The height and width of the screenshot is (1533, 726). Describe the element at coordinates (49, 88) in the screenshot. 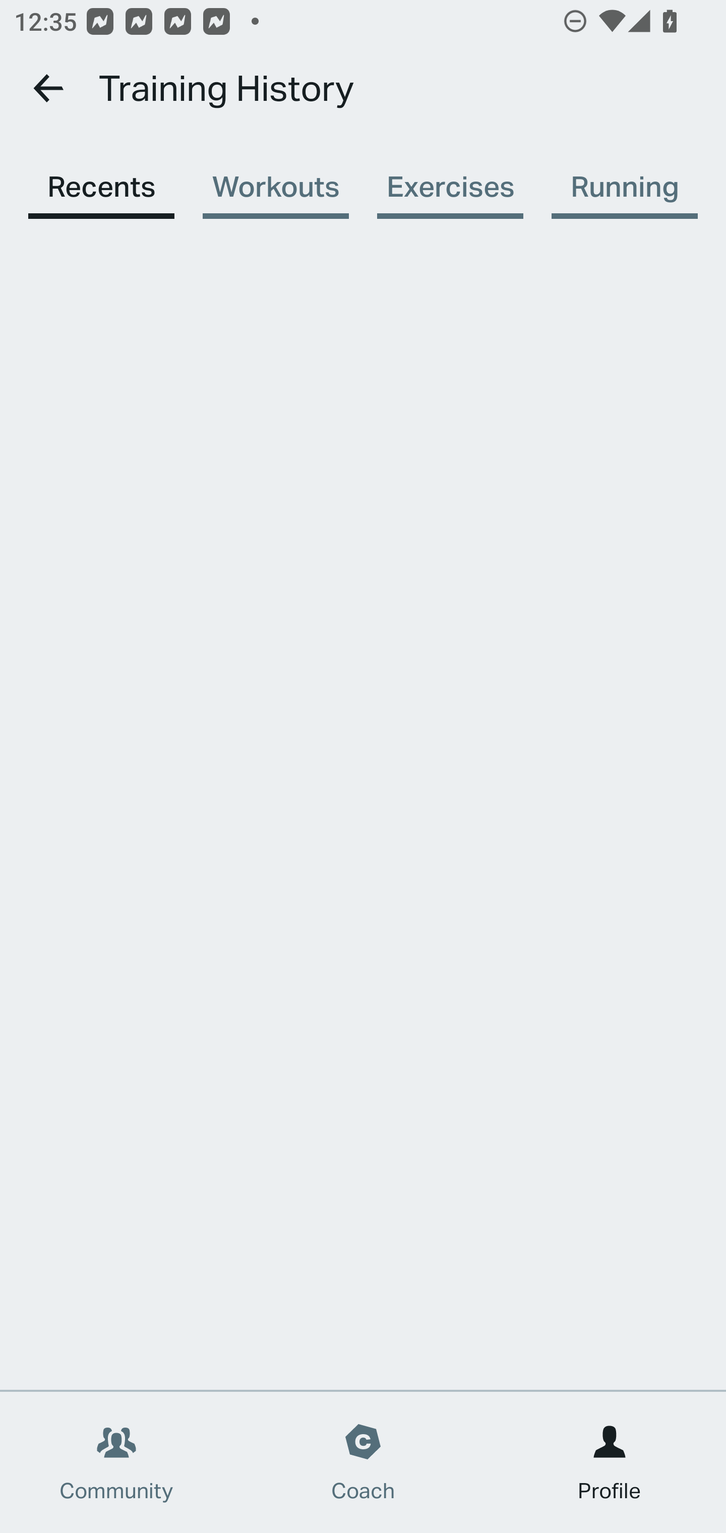

I see `Go back` at that location.